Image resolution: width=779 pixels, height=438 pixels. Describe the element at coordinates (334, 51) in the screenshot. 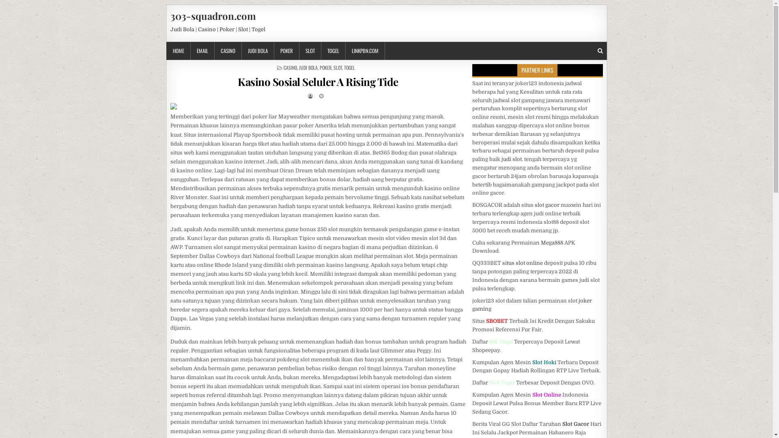

I see `TOGEL` at that location.